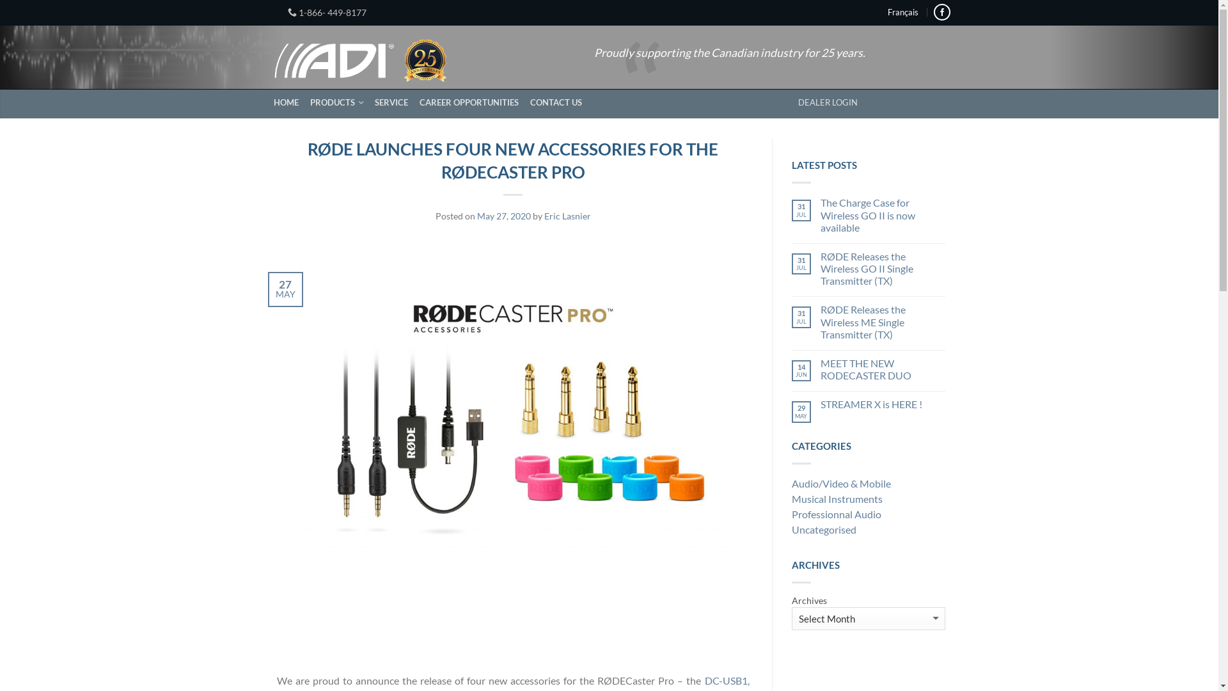 This screenshot has width=1228, height=691. I want to click on ADIpro.ca - We Know Creative Technologies, so click(362, 58).